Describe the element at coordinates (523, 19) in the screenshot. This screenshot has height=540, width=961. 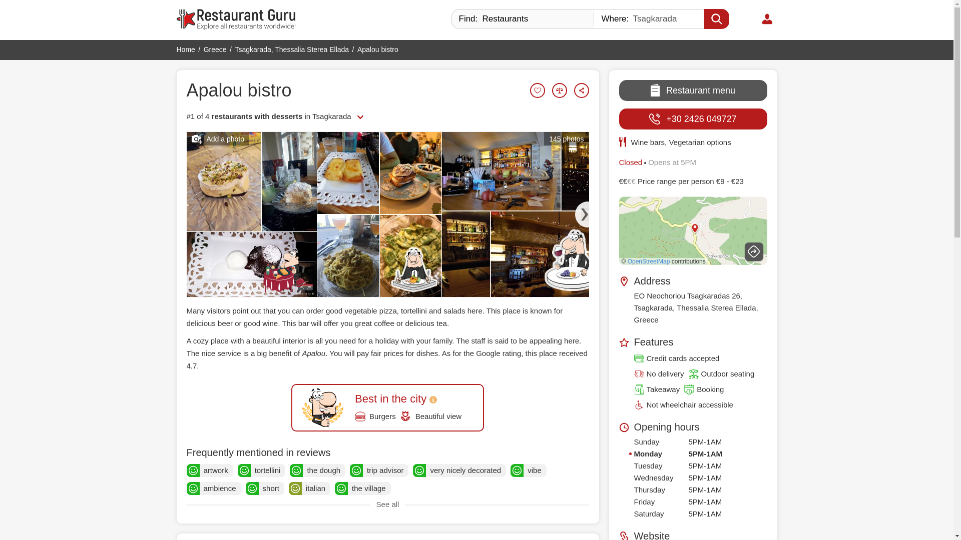
I see `Restaurants` at that location.